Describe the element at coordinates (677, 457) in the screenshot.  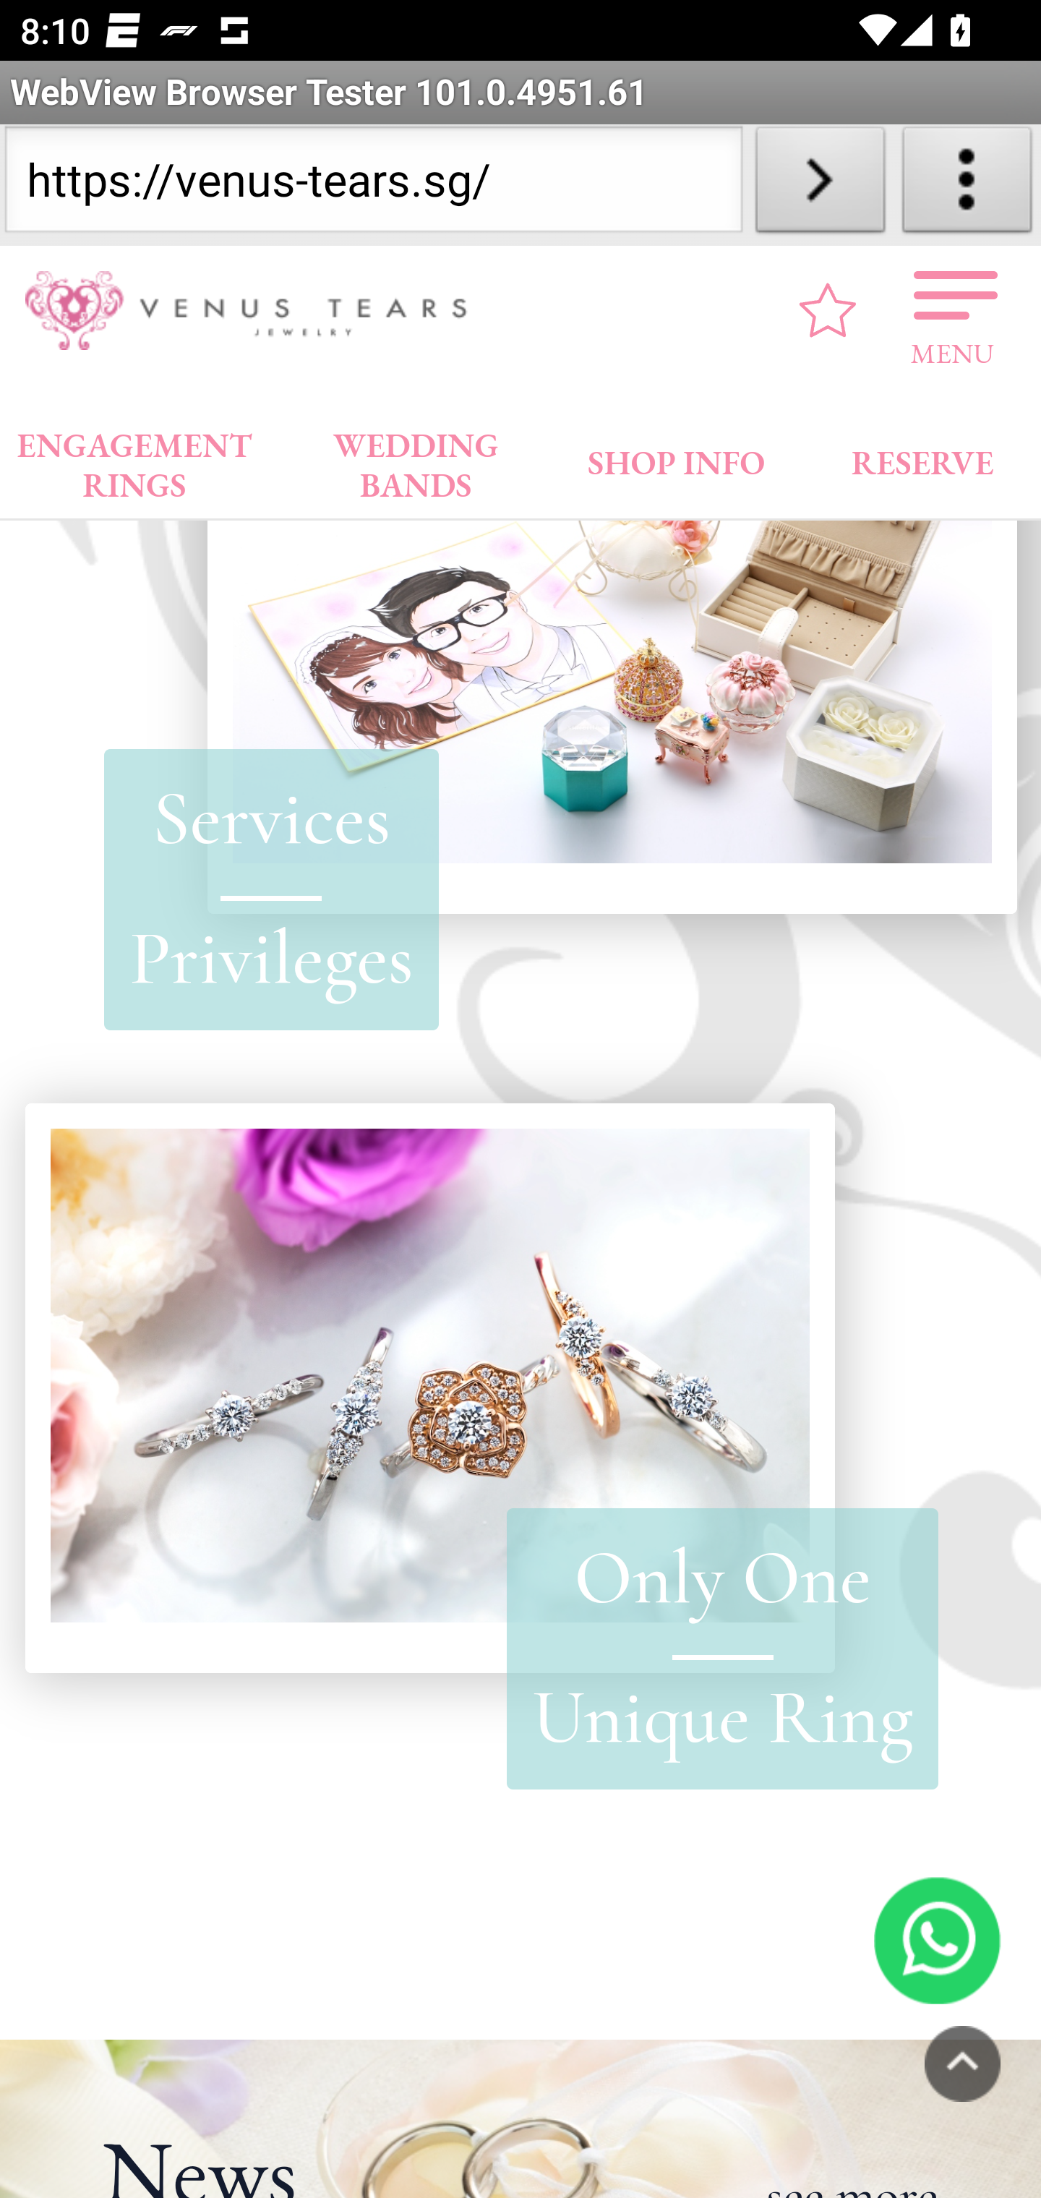
I see `SHOP INFO` at that location.